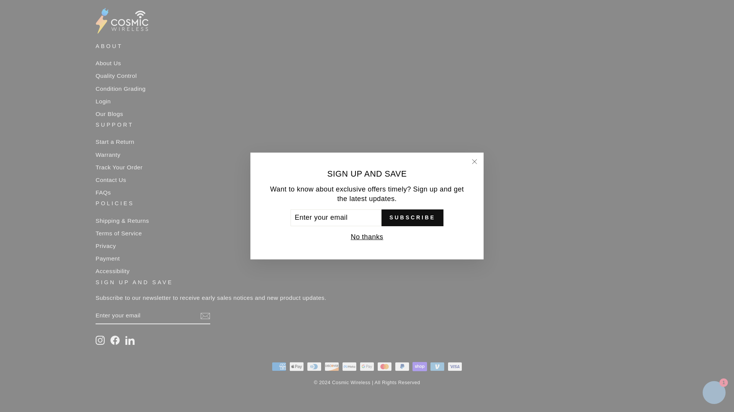  I want to click on Meta Pay, so click(349, 367).